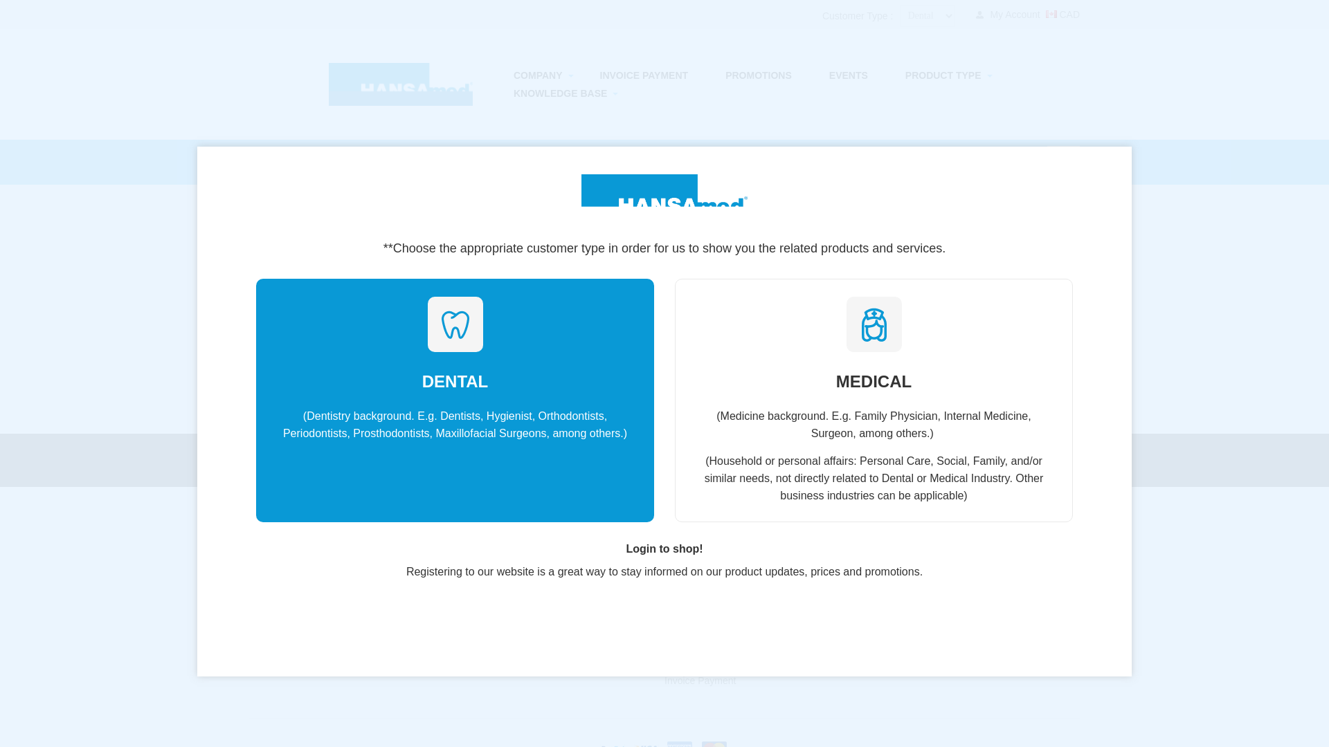 This screenshot has height=747, width=1329. What do you see at coordinates (943, 75) in the screenshot?
I see `Product Type` at bounding box center [943, 75].